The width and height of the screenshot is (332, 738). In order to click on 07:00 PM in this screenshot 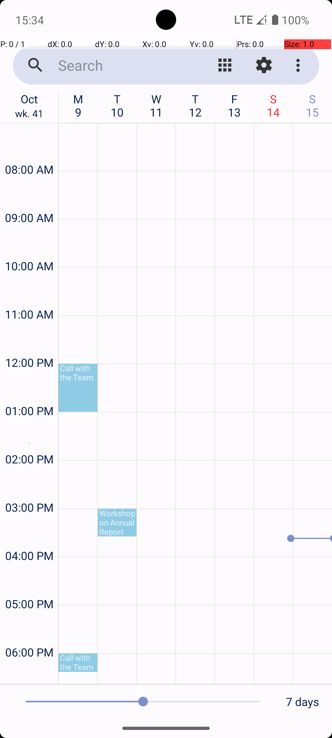, I will do `click(29, 672)`.